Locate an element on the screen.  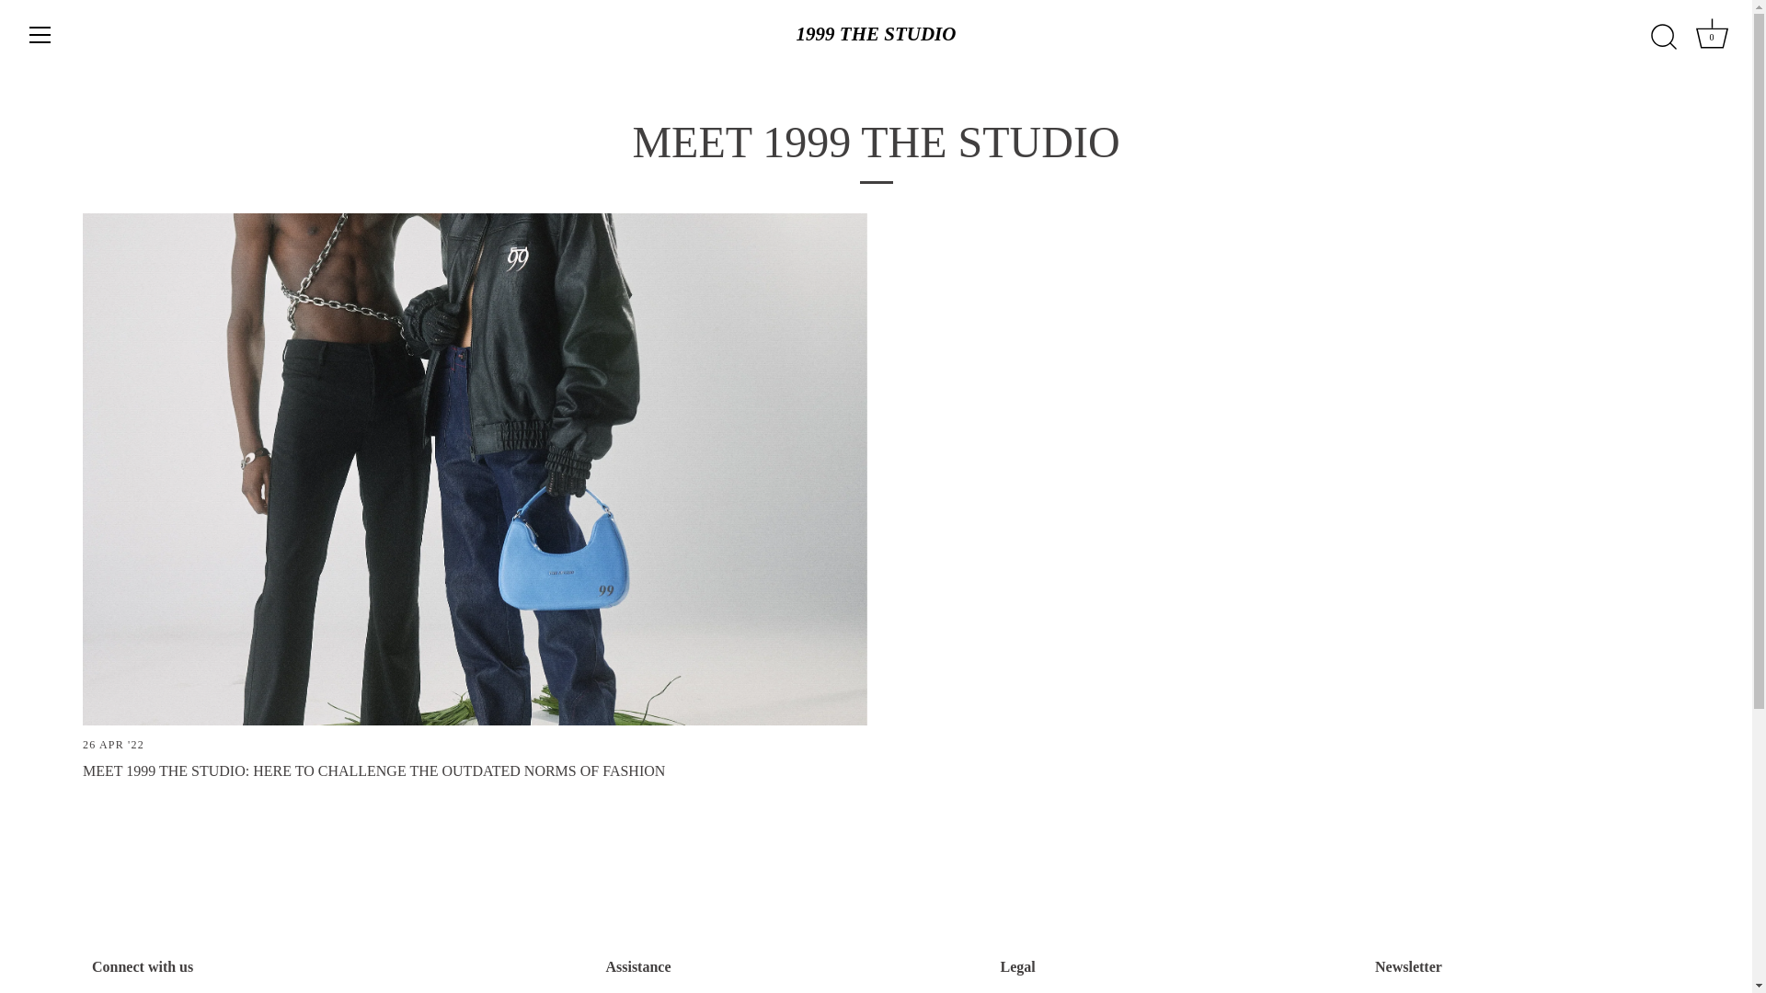
1999 THE STUDIO is located at coordinates (877, 35).